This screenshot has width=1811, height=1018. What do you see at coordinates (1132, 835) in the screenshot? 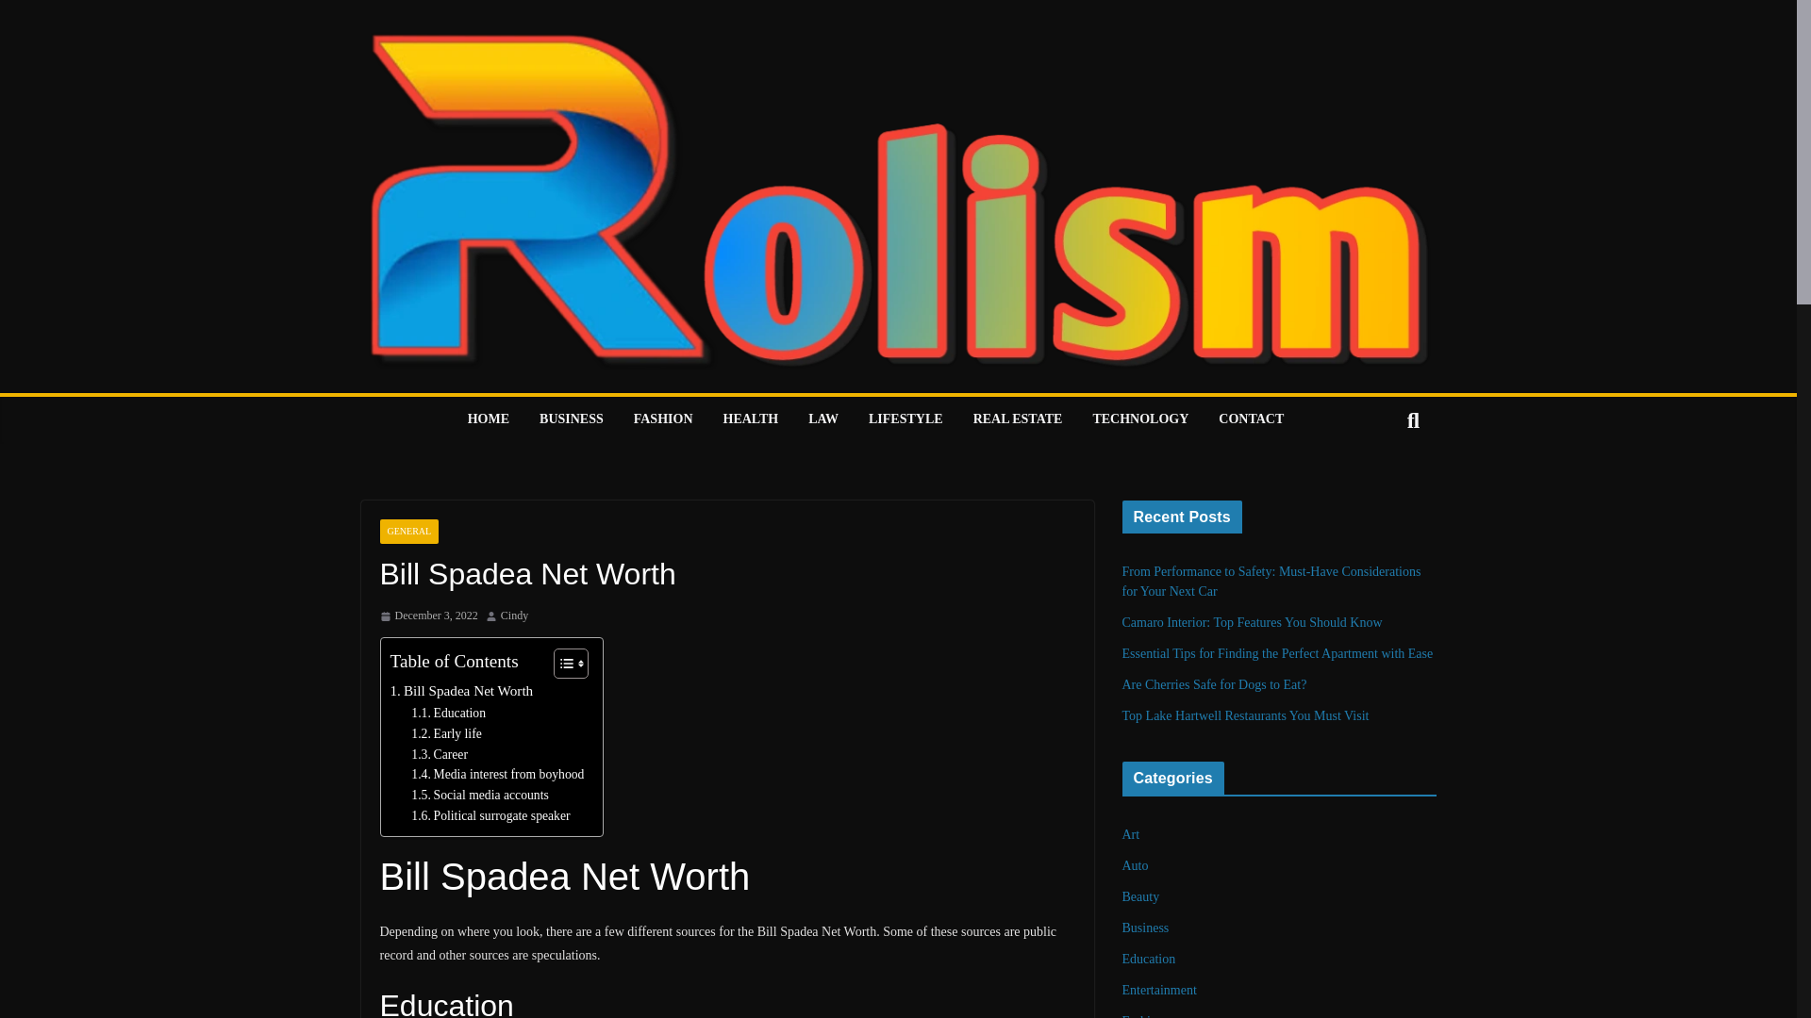
I see `Art` at bounding box center [1132, 835].